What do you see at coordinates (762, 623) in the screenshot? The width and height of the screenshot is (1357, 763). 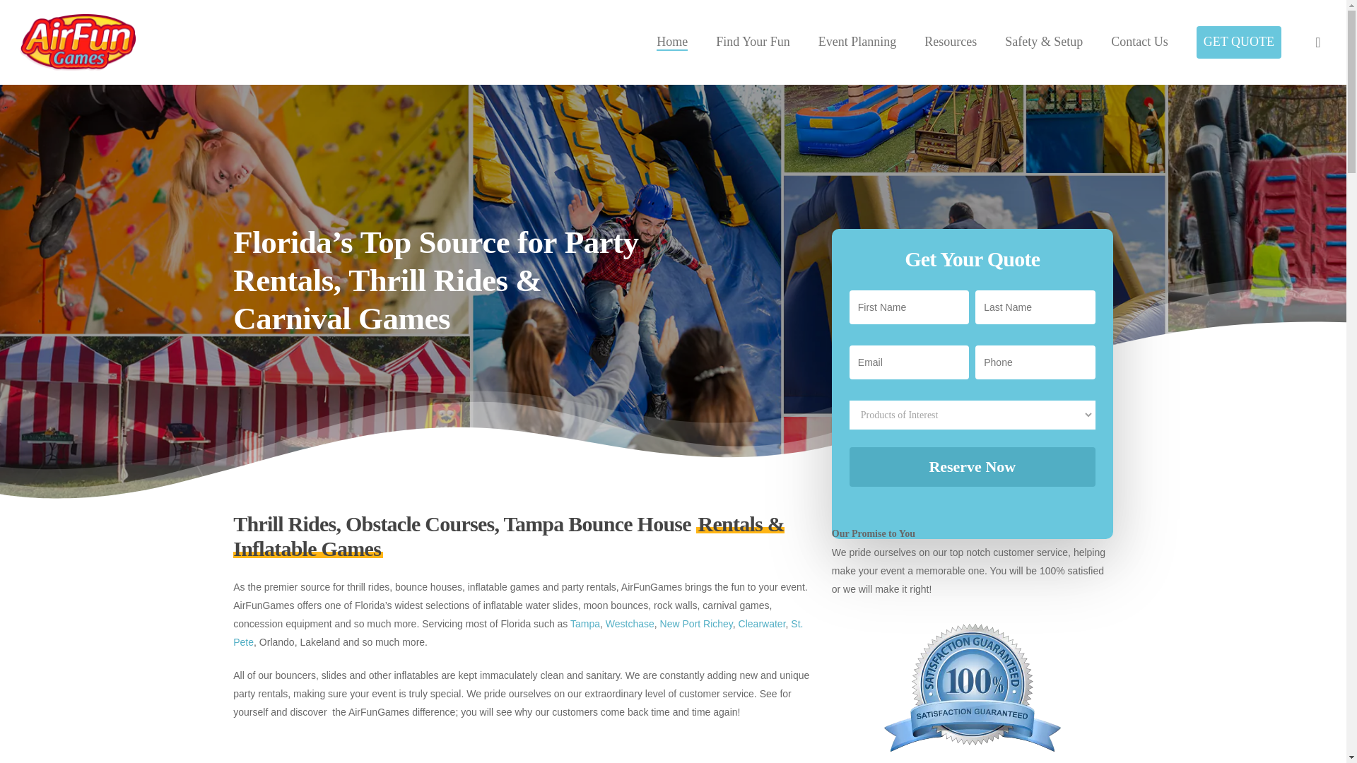 I see `Clearwater` at bounding box center [762, 623].